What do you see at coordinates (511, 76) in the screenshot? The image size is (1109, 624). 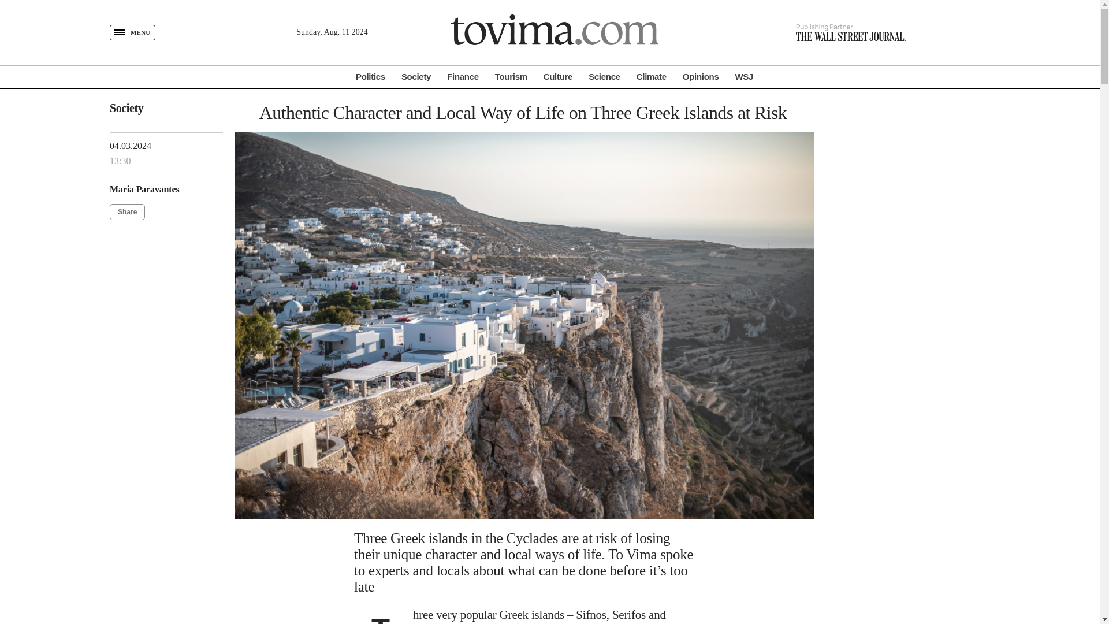 I see `Tourism` at bounding box center [511, 76].